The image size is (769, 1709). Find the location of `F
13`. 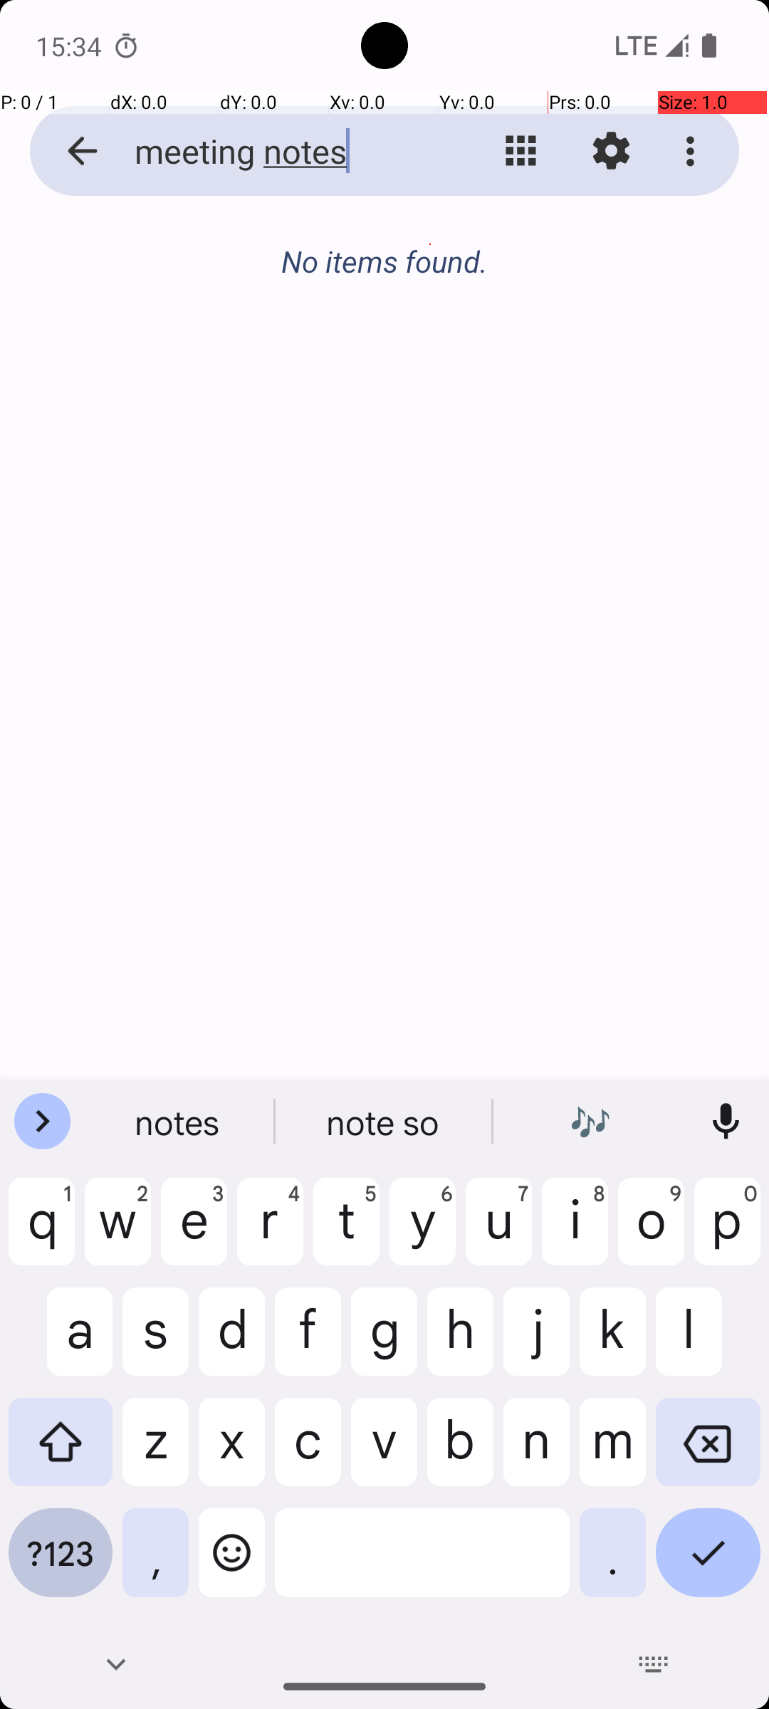

F
13 is located at coordinates (527, 244).